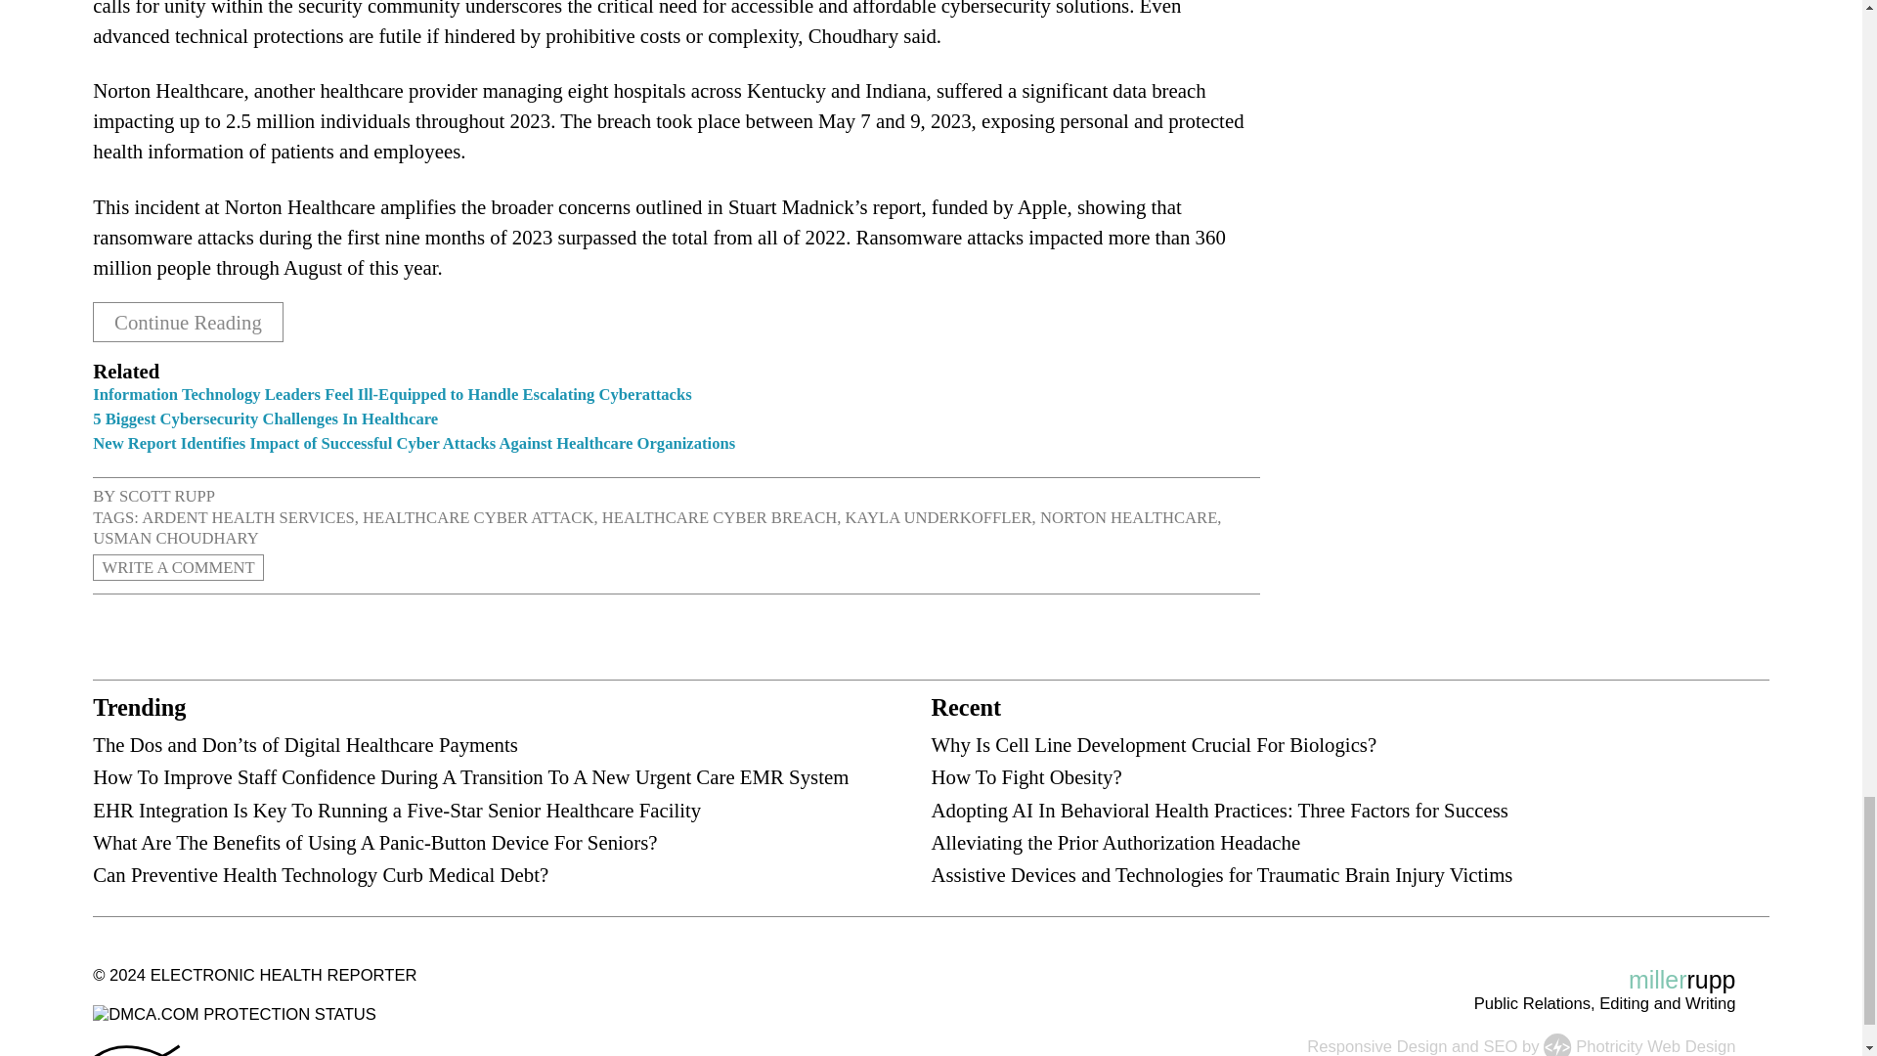 This screenshot has height=1056, width=1877. Describe the element at coordinates (248, 516) in the screenshot. I see `ARDENT HEALTH SERVICES` at that location.